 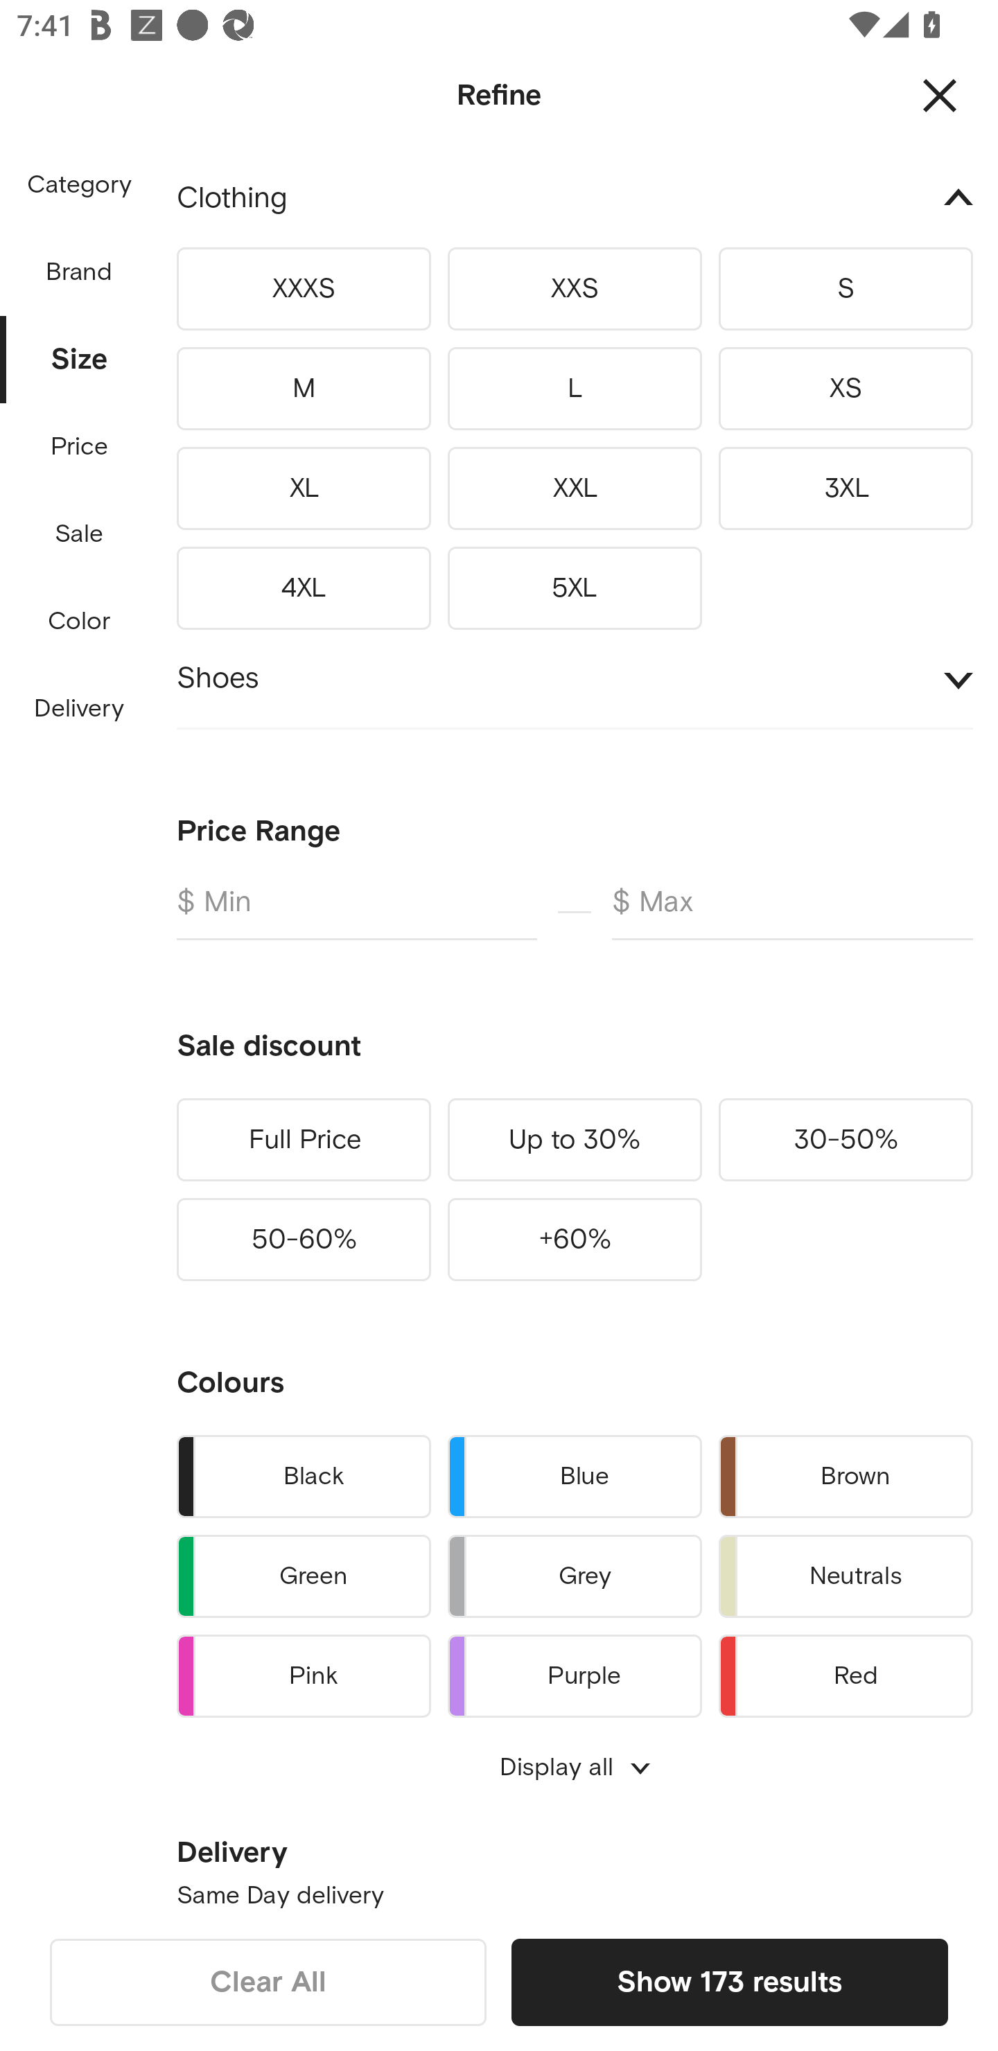 What do you see at coordinates (304, 1576) in the screenshot?
I see `Green` at bounding box center [304, 1576].